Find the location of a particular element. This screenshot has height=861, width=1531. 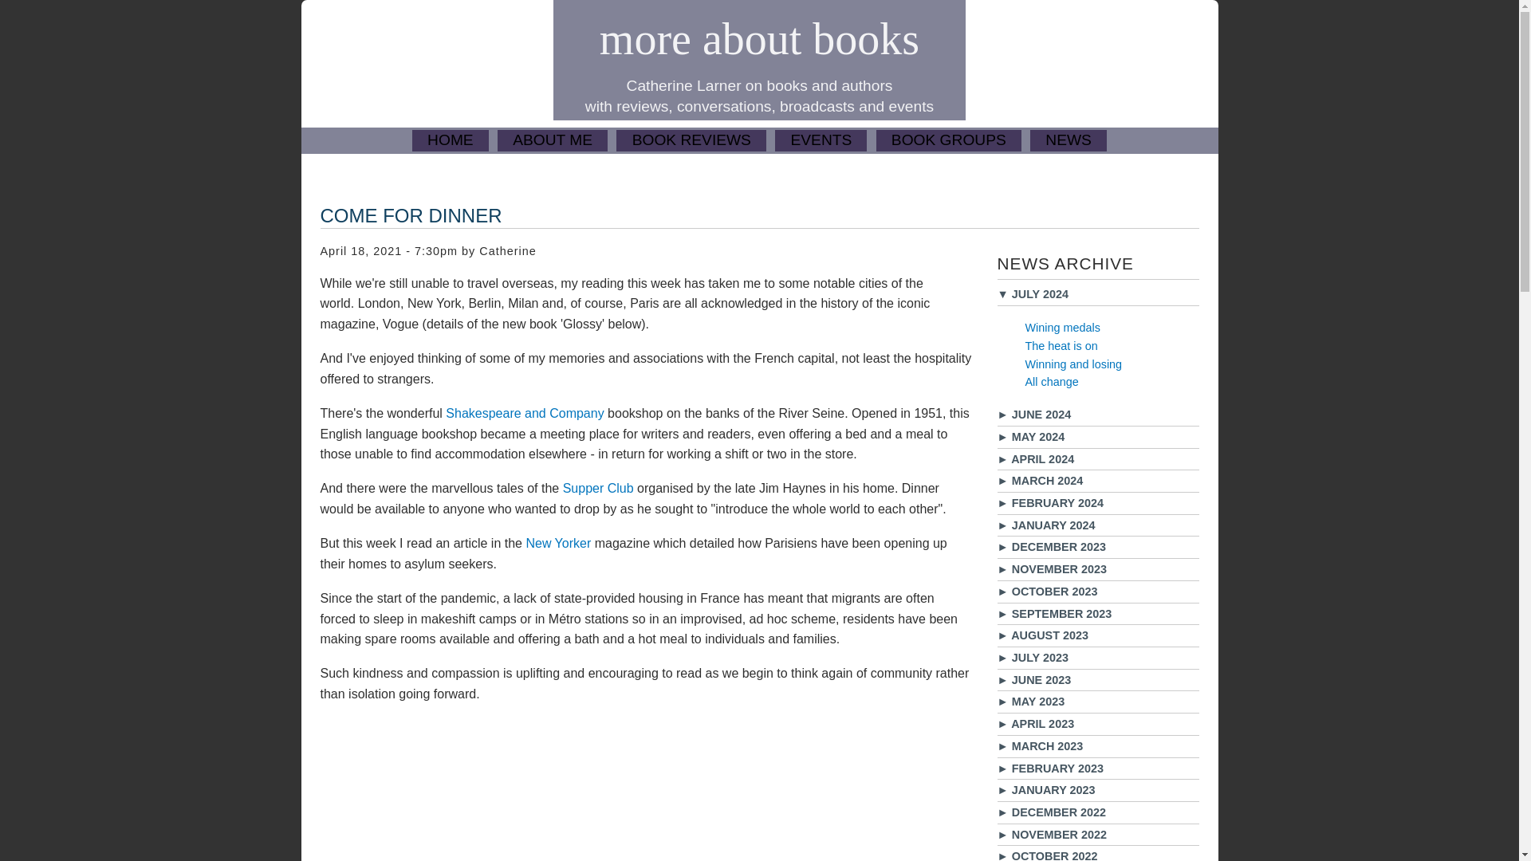

BOOK REVIEWS is located at coordinates (691, 140).